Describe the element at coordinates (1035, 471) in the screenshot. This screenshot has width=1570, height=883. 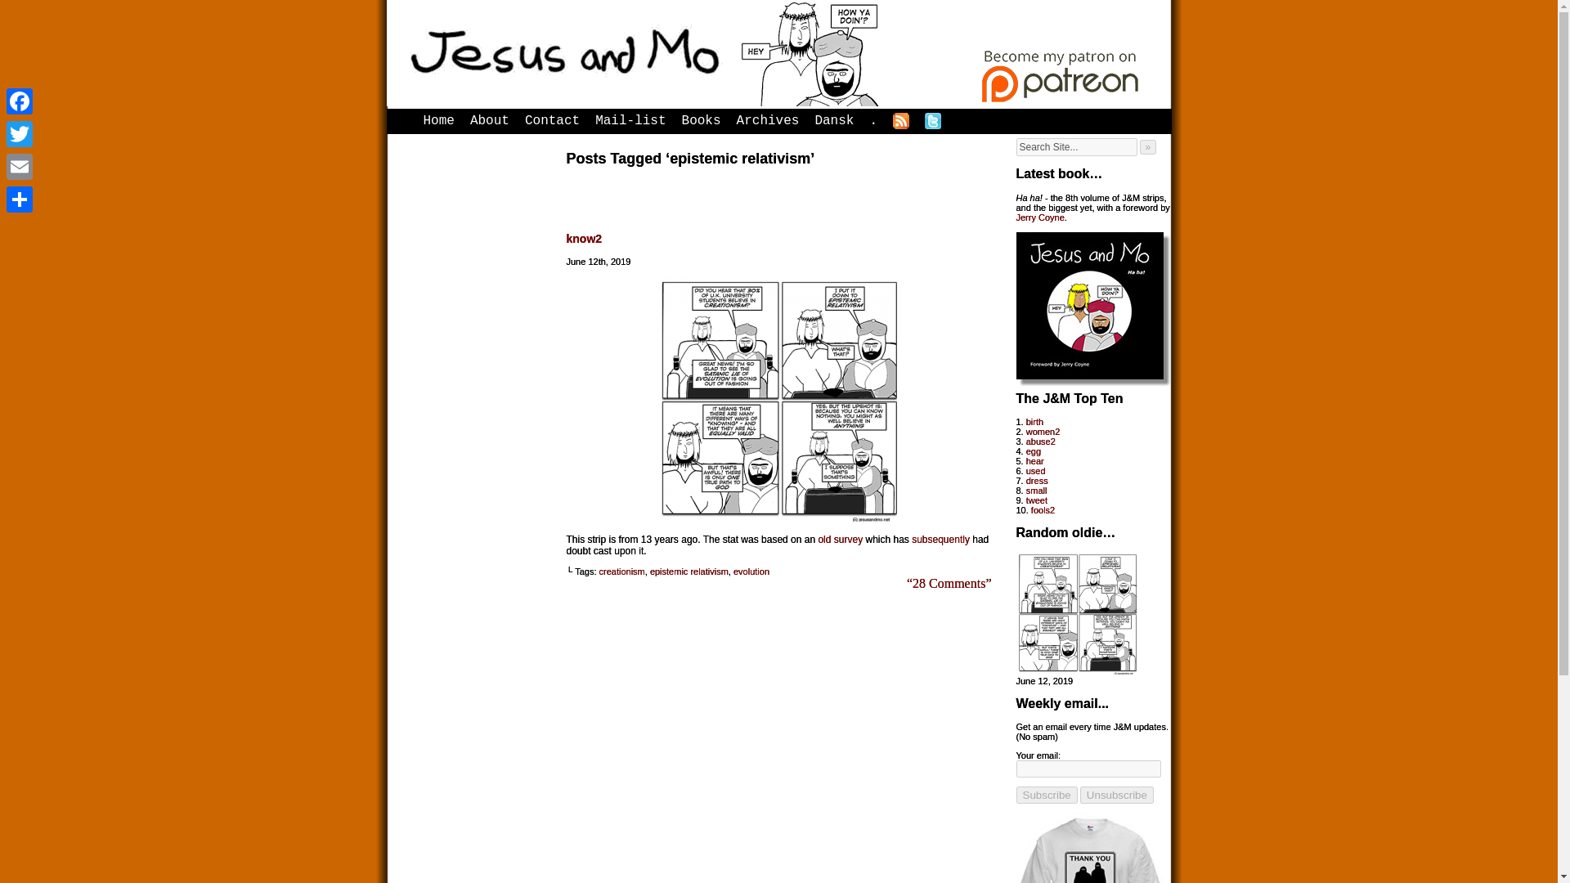
I see `used` at that location.